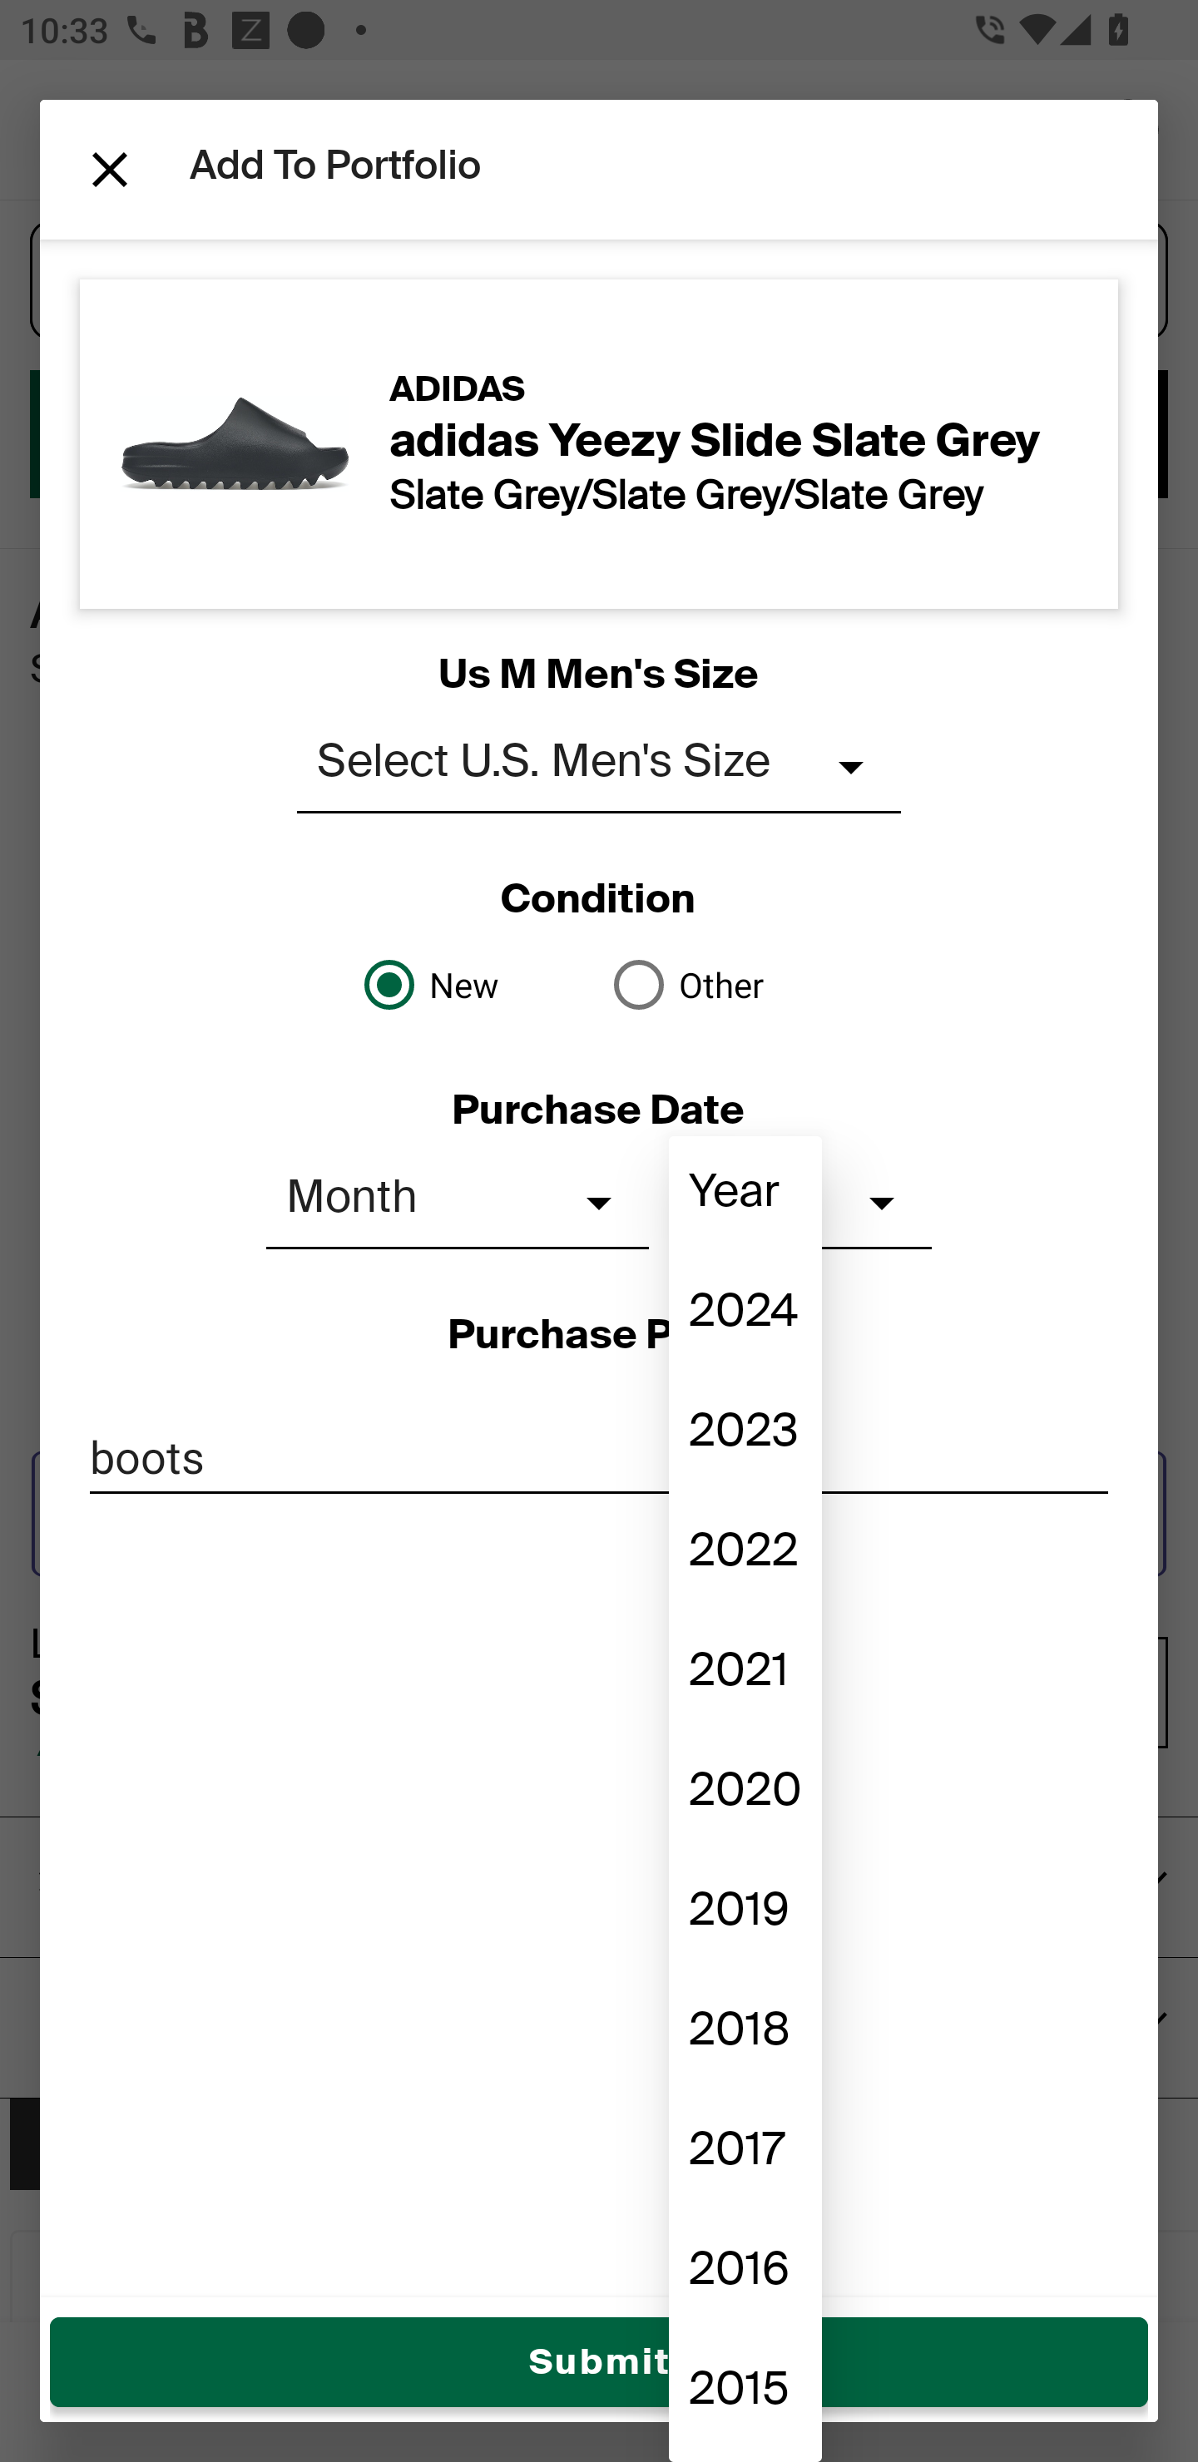 The image size is (1198, 2462). Describe the element at coordinates (745, 2274) in the screenshot. I see `2016` at that location.